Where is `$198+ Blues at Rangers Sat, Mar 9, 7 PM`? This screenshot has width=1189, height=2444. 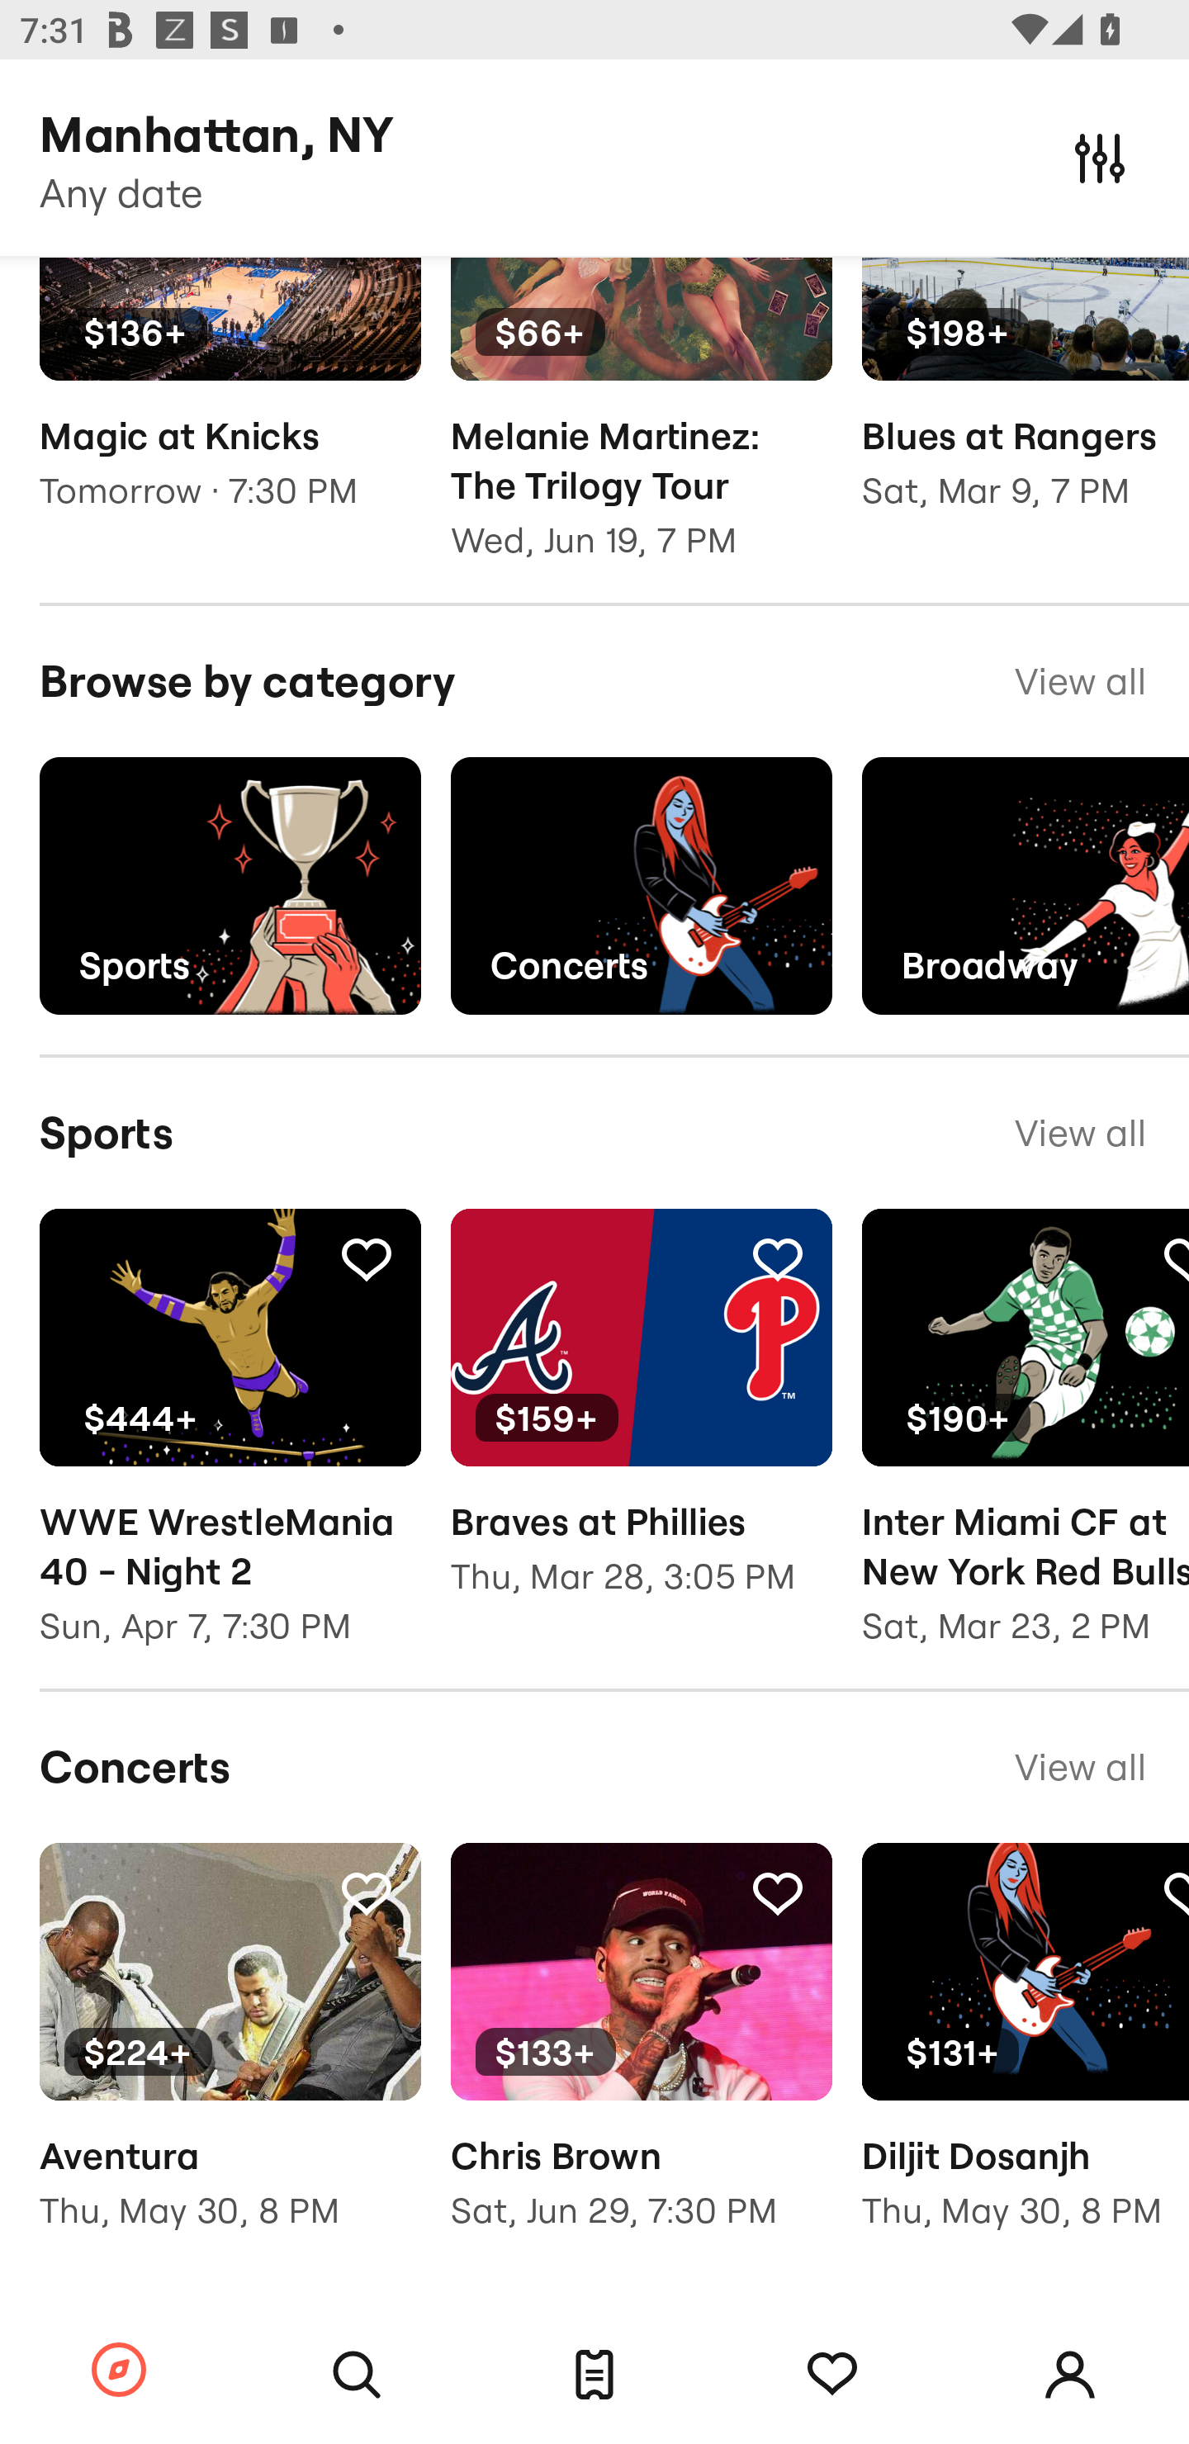 $198+ Blues at Rangers Sat, Mar 9, 7 PM is located at coordinates (1026, 404).